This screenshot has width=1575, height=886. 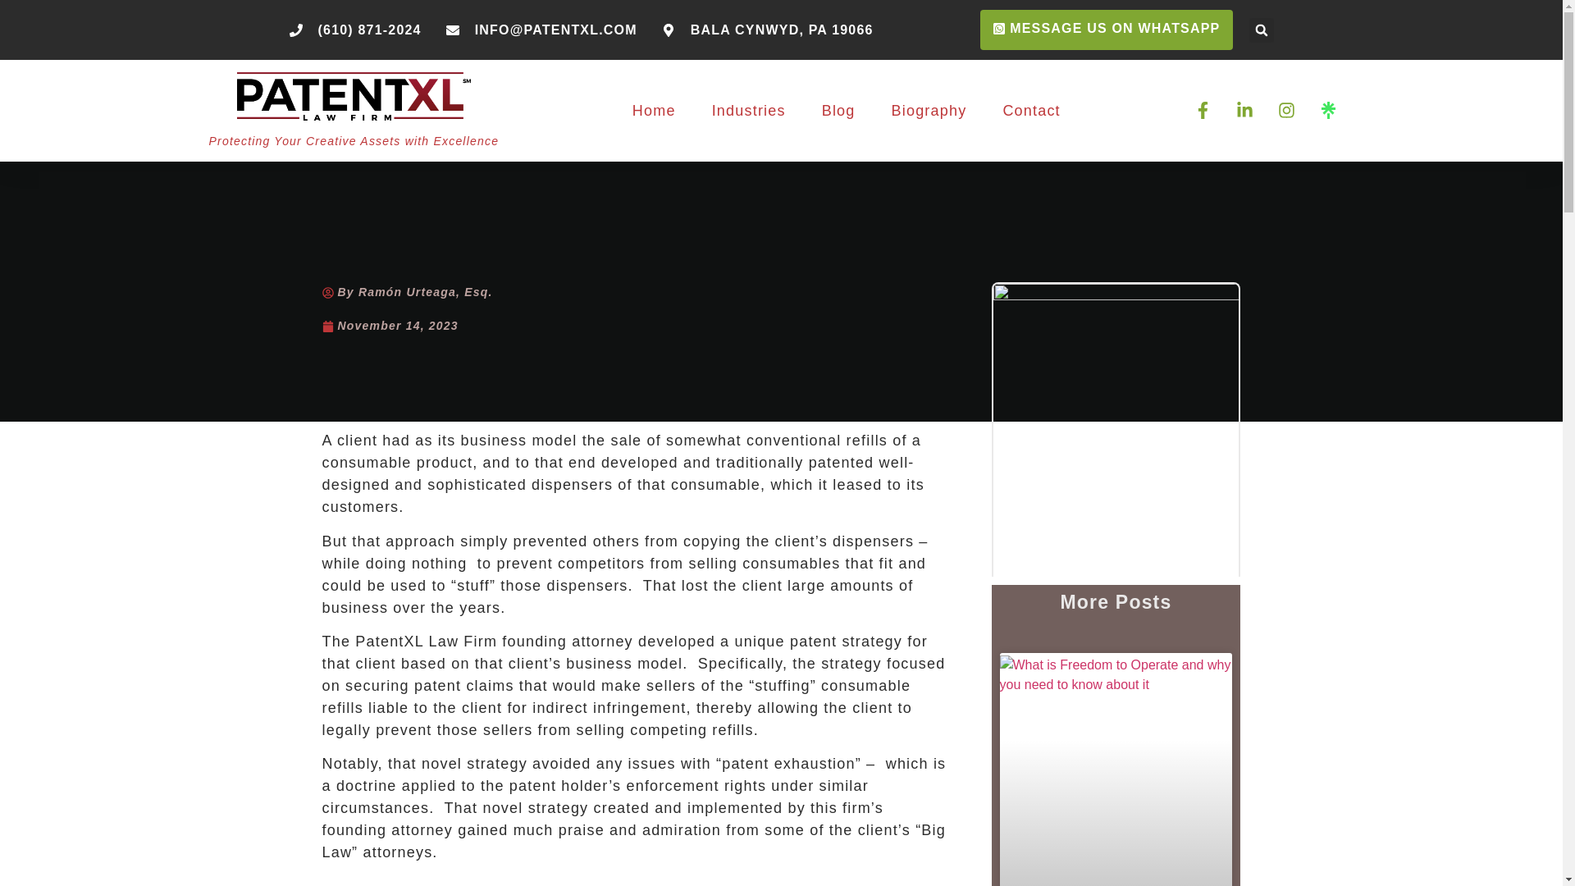 What do you see at coordinates (838, 110) in the screenshot?
I see `Blog` at bounding box center [838, 110].